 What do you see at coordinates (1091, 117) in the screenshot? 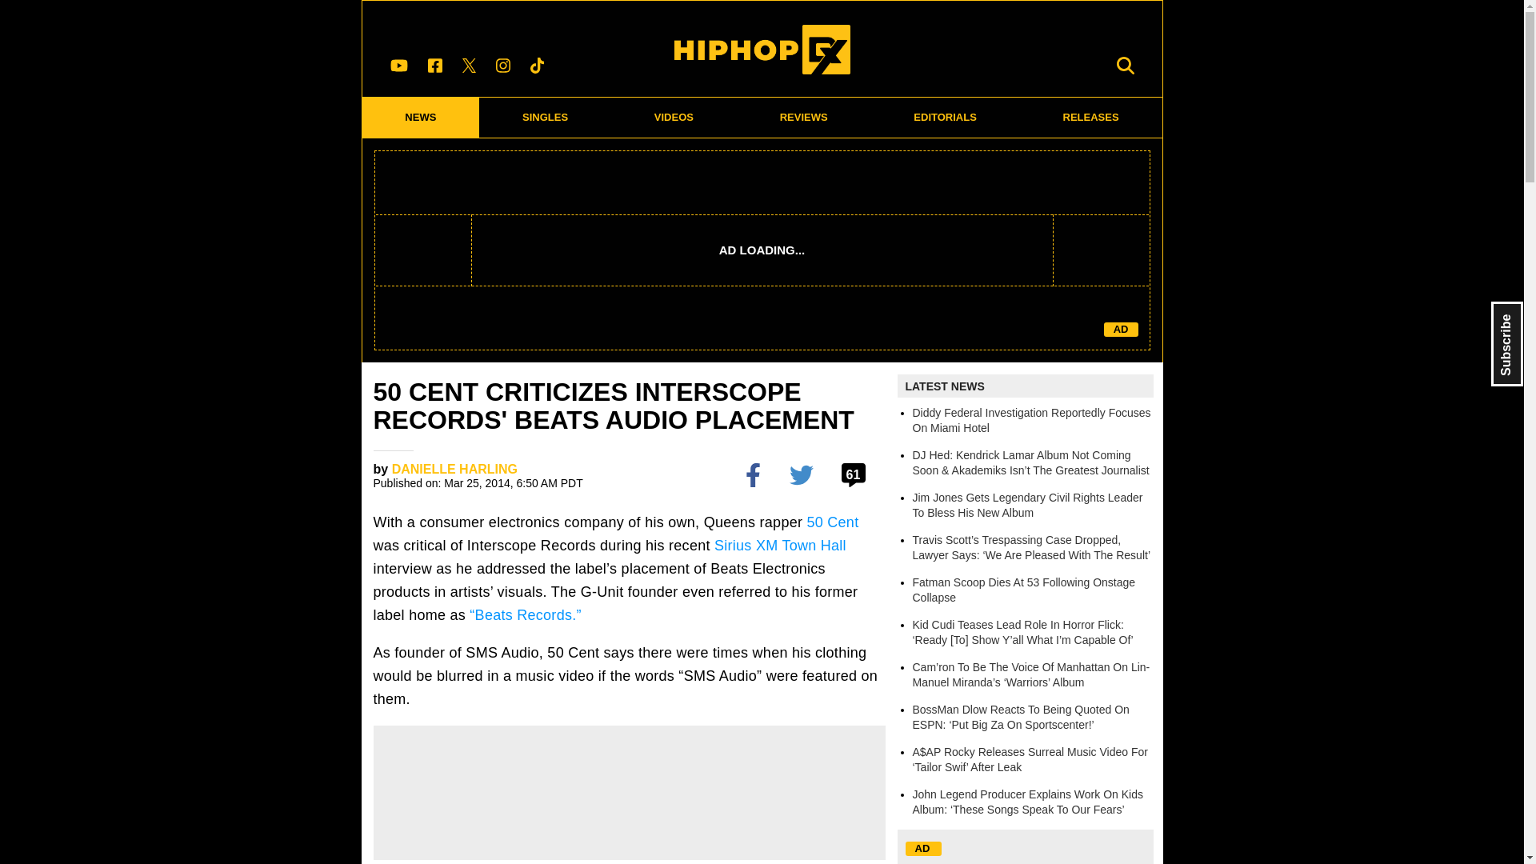
I see `RELEASES` at bounding box center [1091, 117].